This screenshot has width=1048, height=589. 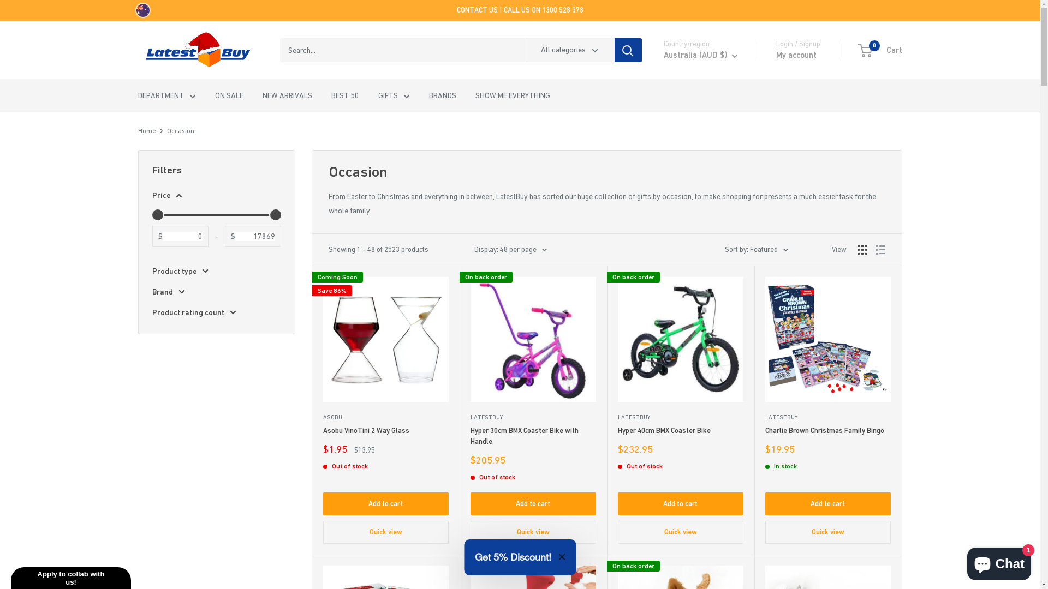 I want to click on Quick view, so click(x=533, y=532).